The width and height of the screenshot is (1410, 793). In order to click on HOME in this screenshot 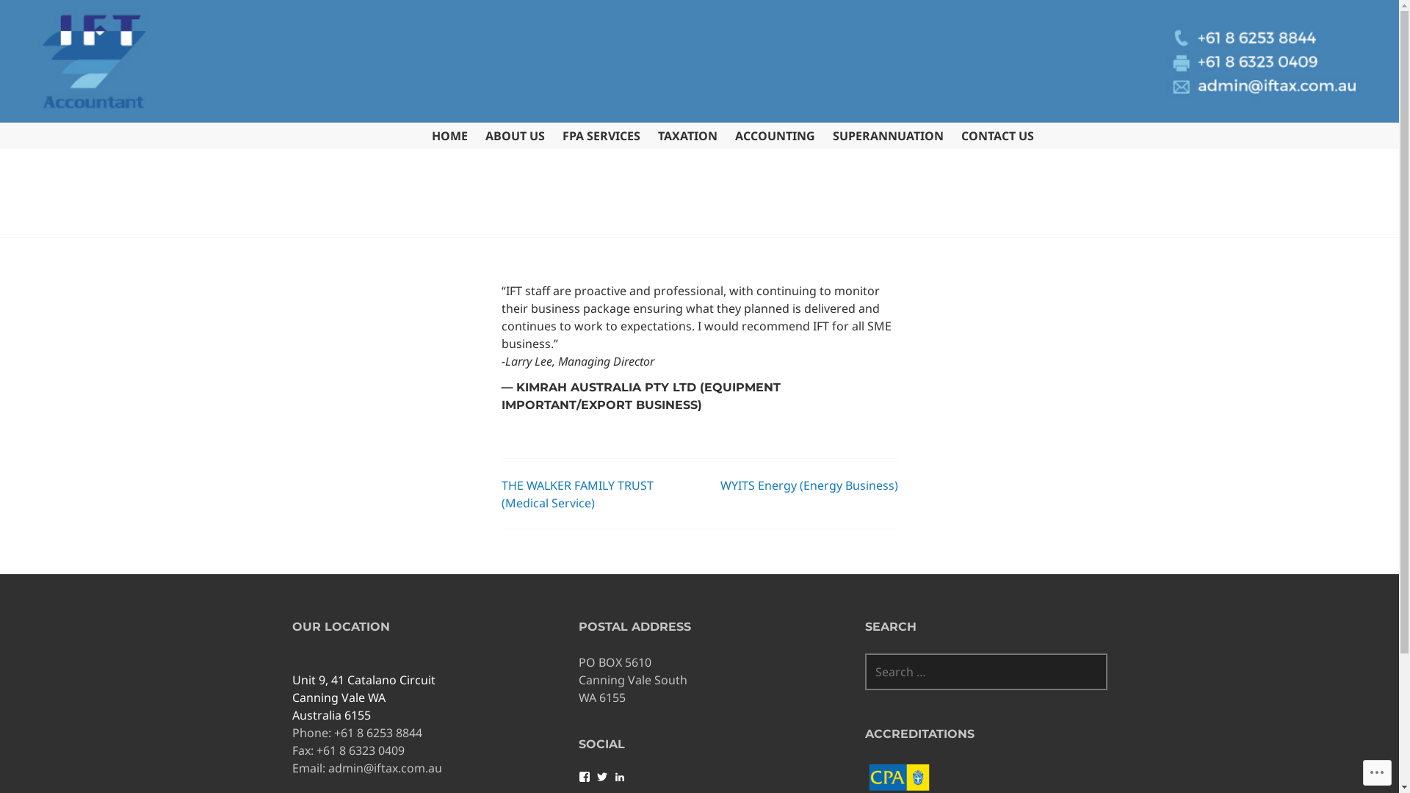, I will do `click(449, 137)`.